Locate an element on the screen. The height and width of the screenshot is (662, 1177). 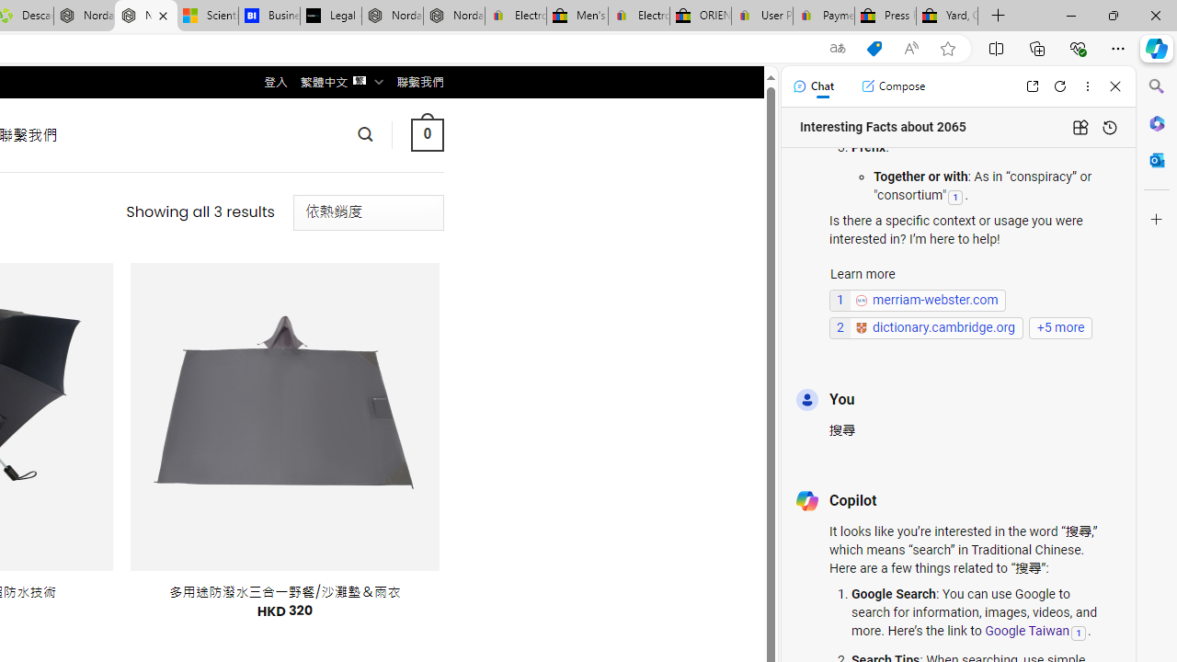
Compose is located at coordinates (893, 86).